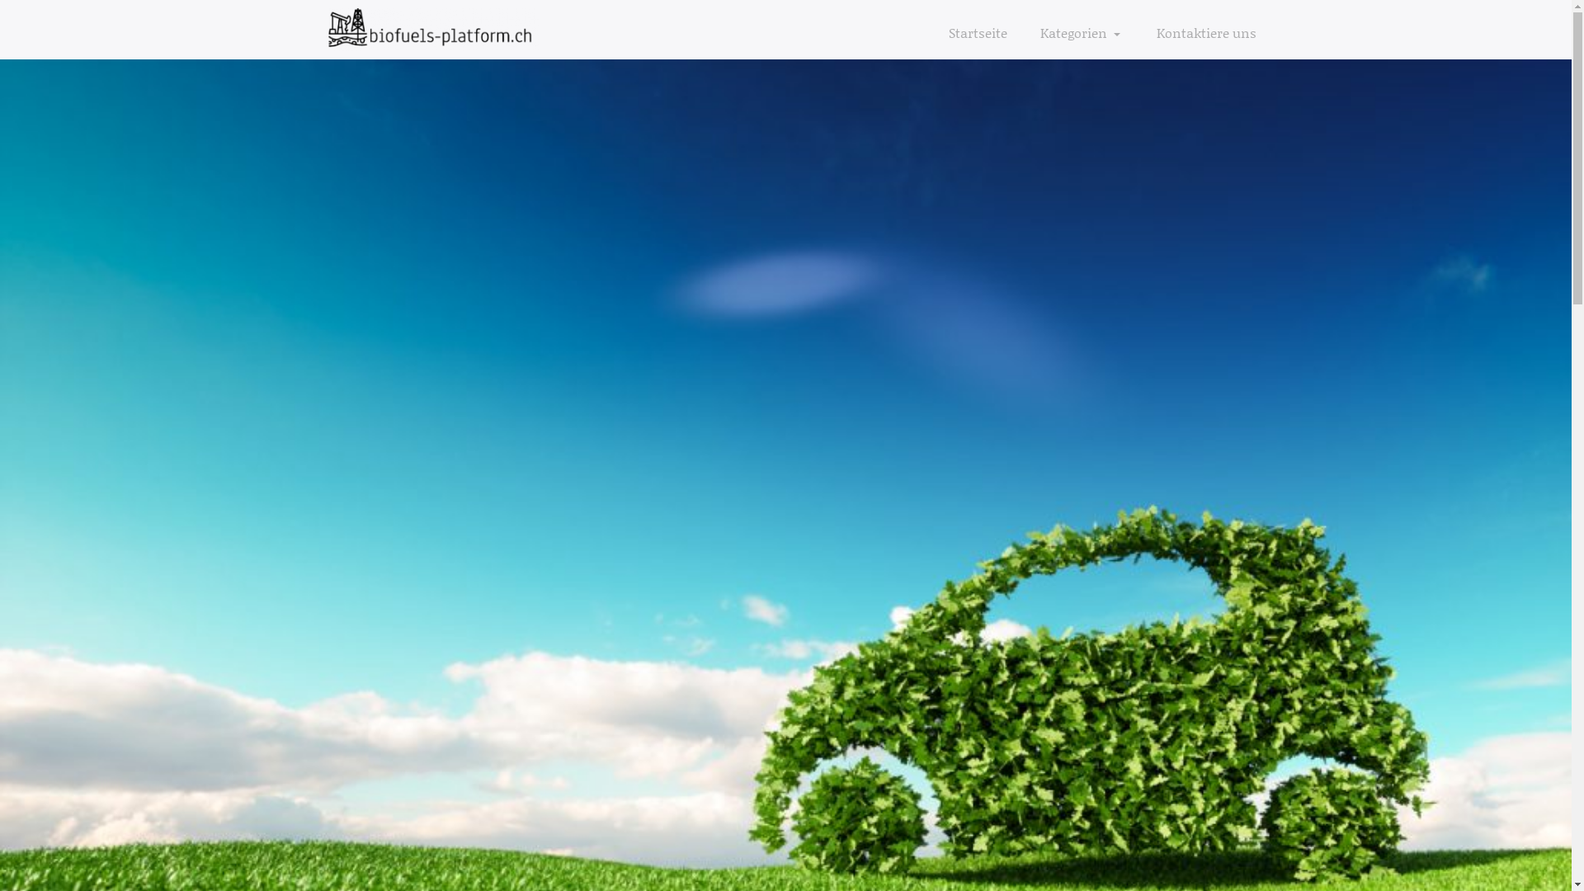  Describe the element at coordinates (0, 0) in the screenshot. I see `Skip to content` at that location.